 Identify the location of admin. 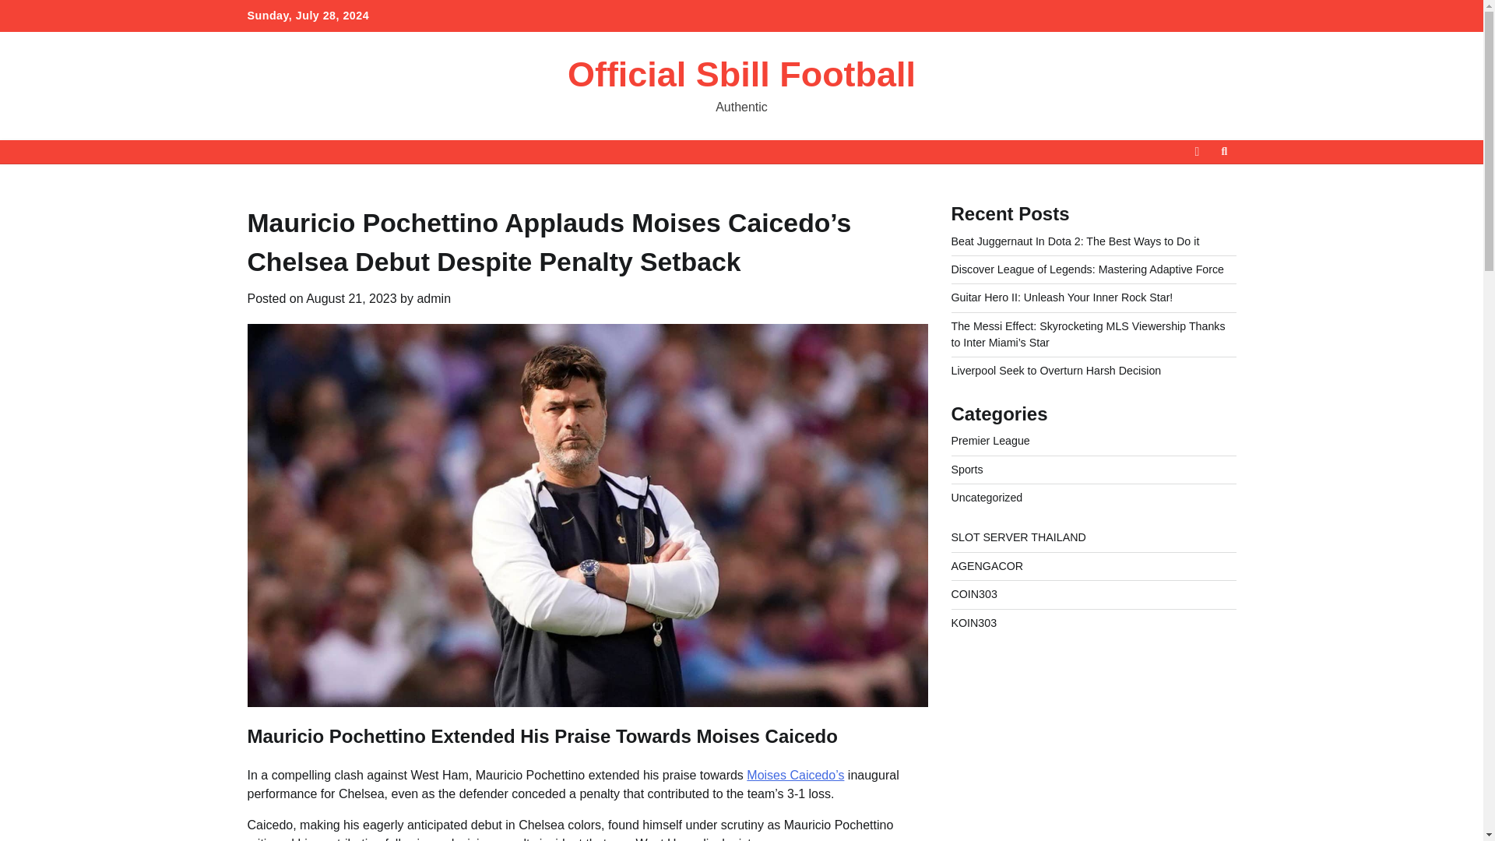
(434, 298).